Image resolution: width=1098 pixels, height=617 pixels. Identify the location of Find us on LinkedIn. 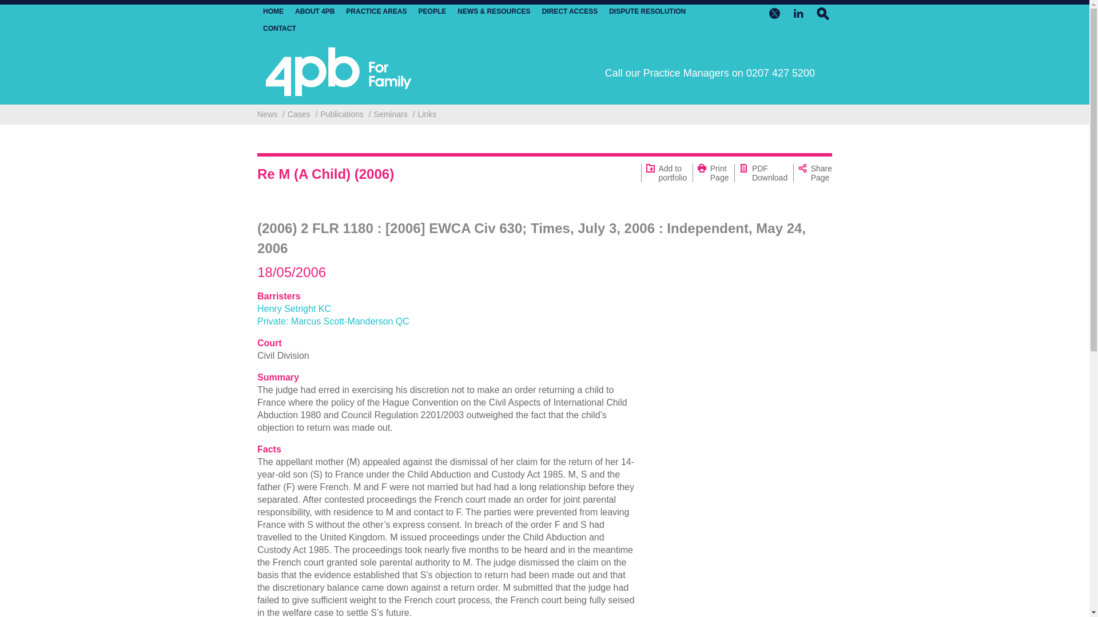
(798, 13).